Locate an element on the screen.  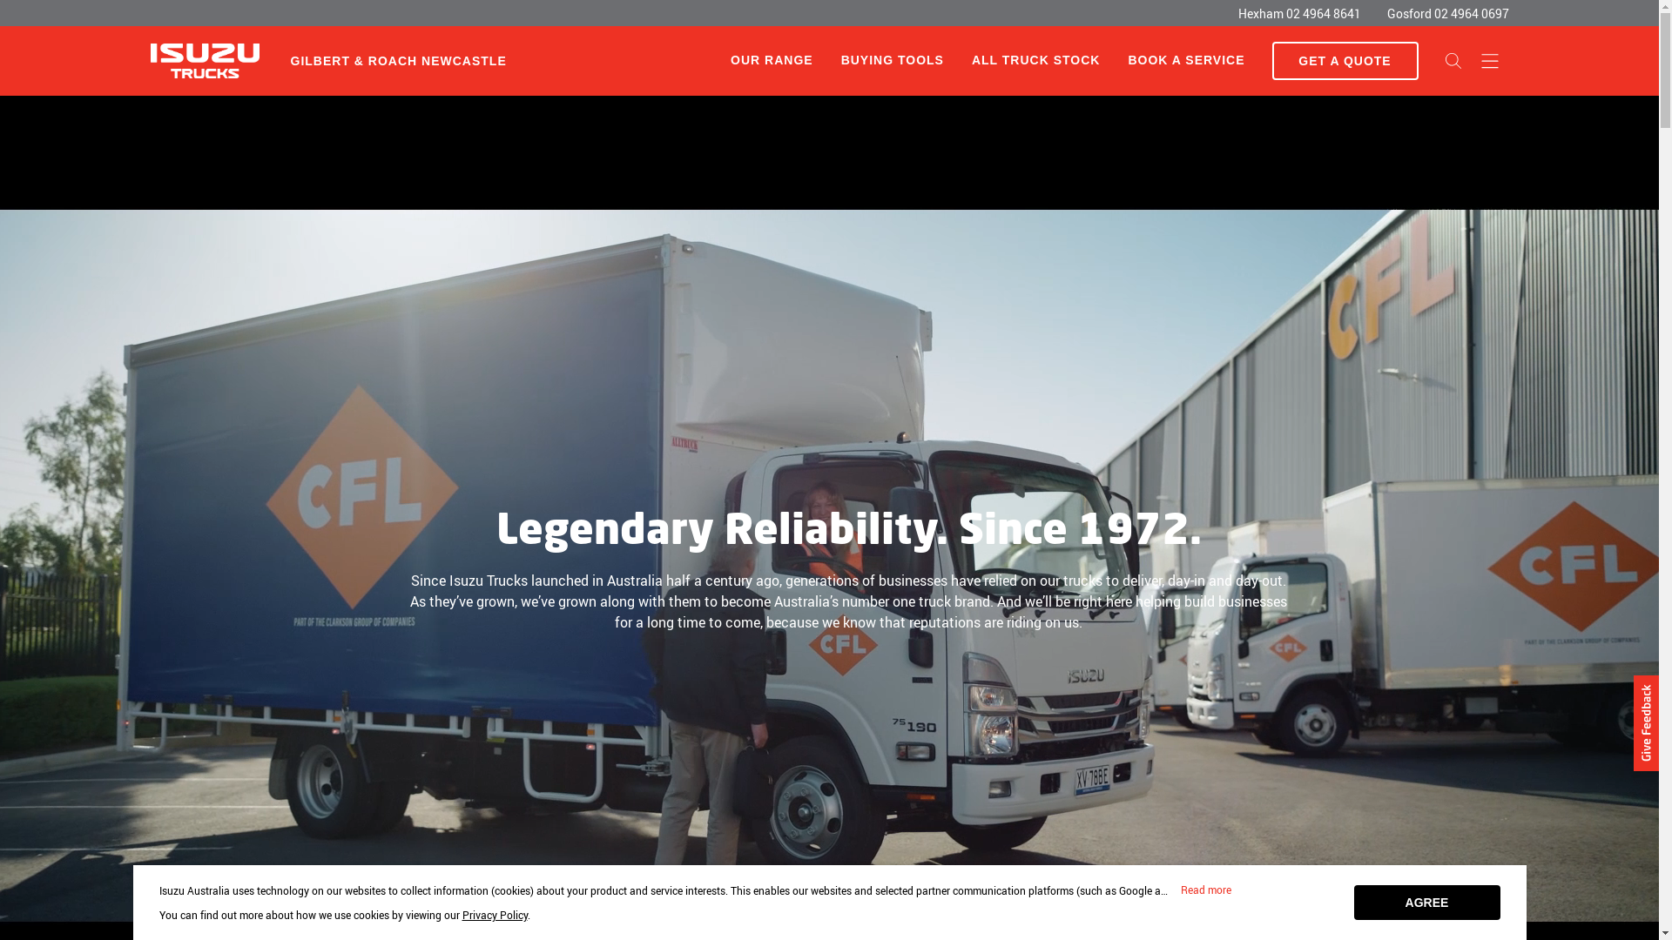
BOOK A SERVICE is located at coordinates (1186, 61).